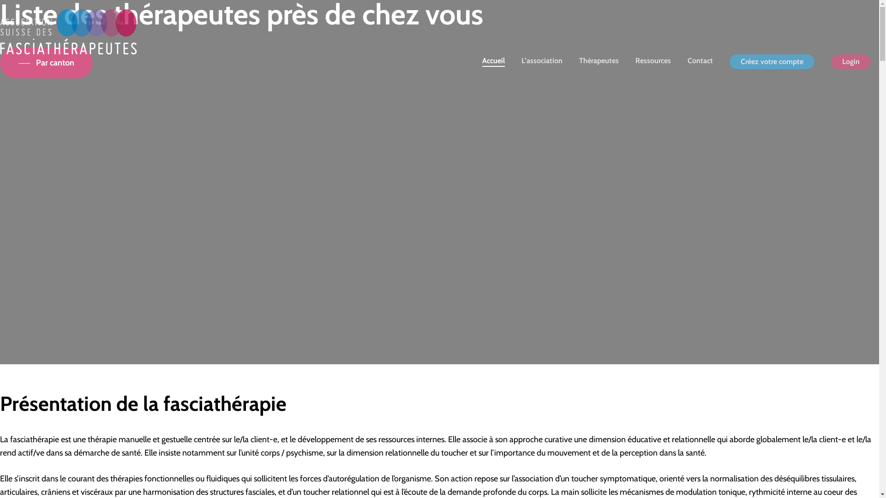 The image size is (886, 498). Describe the element at coordinates (700, 62) in the screenshot. I see `Contact` at that location.